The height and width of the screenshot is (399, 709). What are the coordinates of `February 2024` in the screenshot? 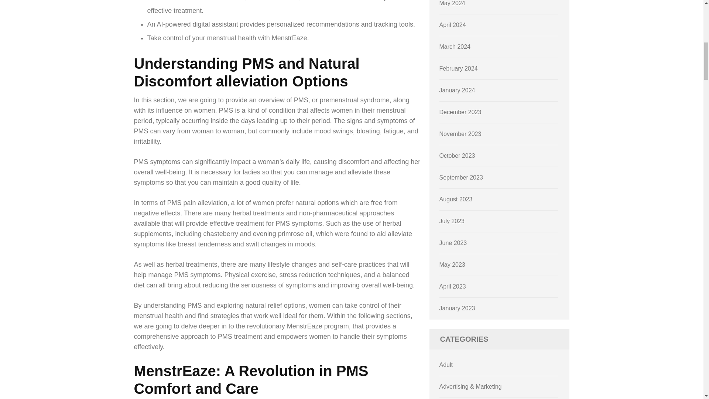 It's located at (459, 69).